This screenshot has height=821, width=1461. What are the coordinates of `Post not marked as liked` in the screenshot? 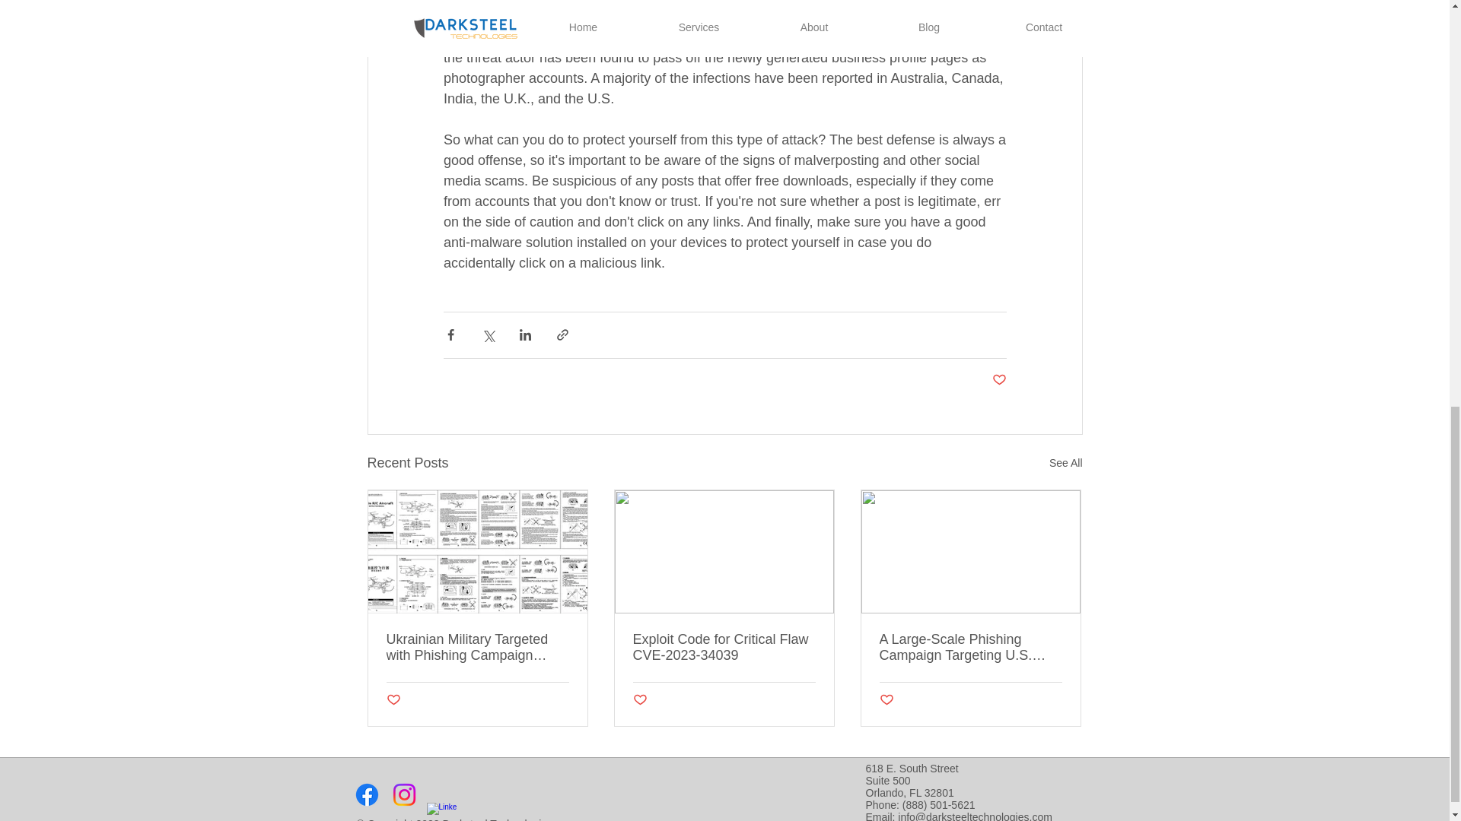 It's located at (998, 380).